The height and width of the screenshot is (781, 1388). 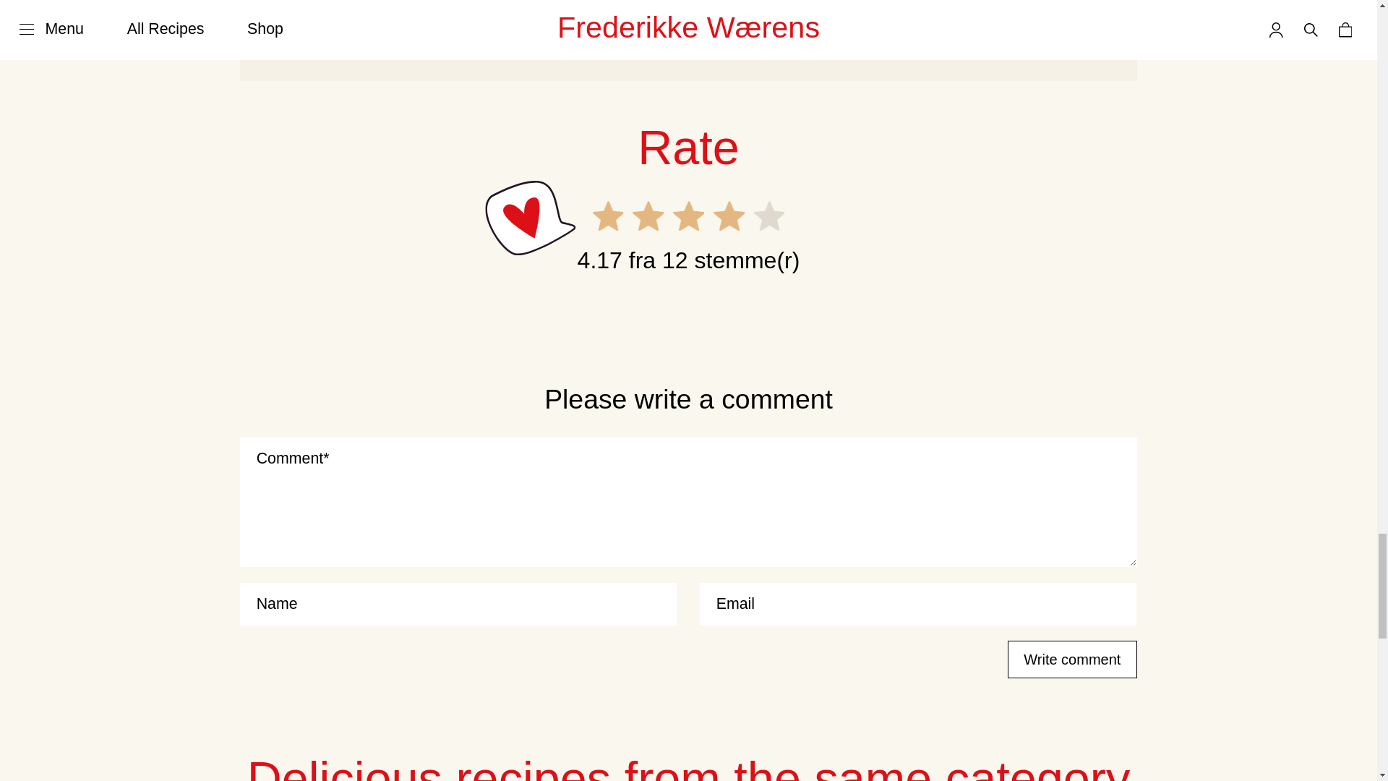 I want to click on 1 Star, so click(x=607, y=215).